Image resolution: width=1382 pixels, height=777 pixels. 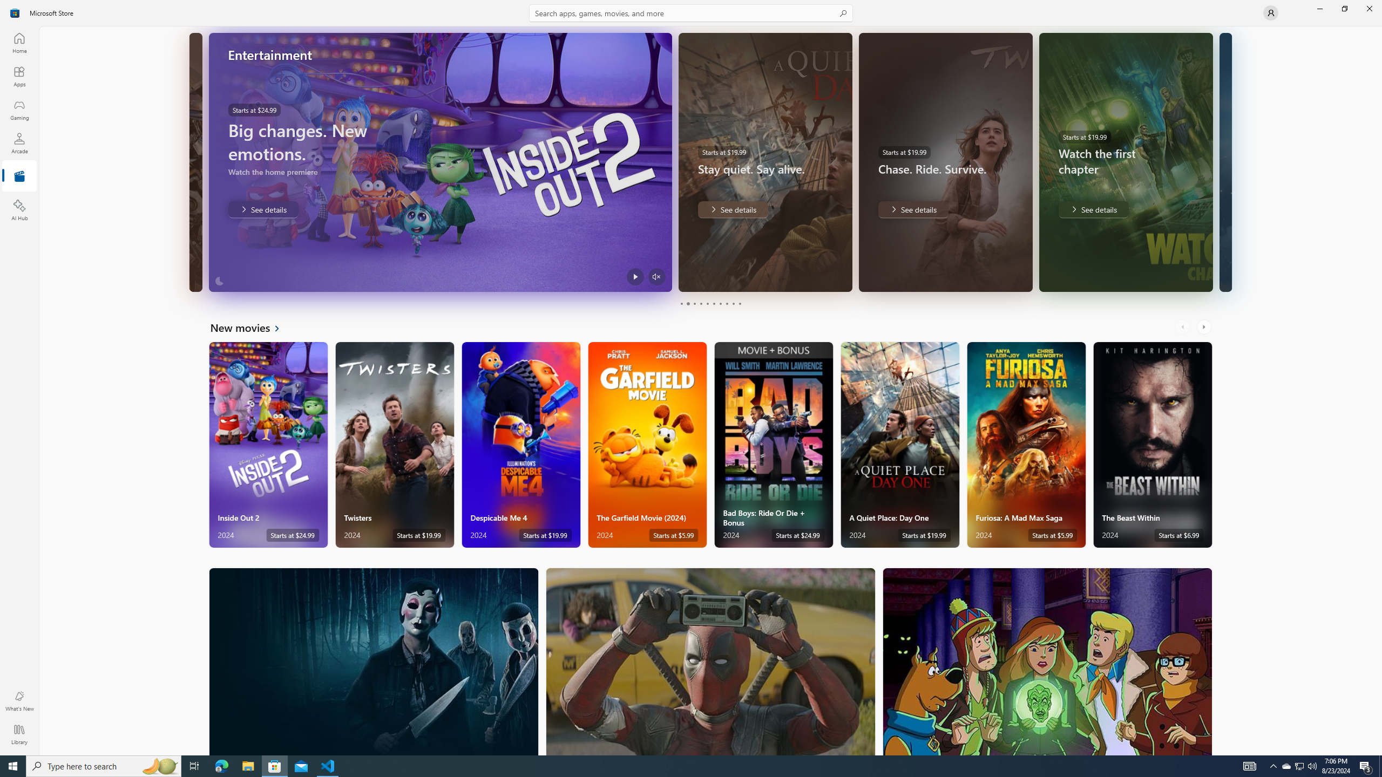 I want to click on Bad Boys: Ride Or Die + Bonus. Starts at $24.99  , so click(x=773, y=445).